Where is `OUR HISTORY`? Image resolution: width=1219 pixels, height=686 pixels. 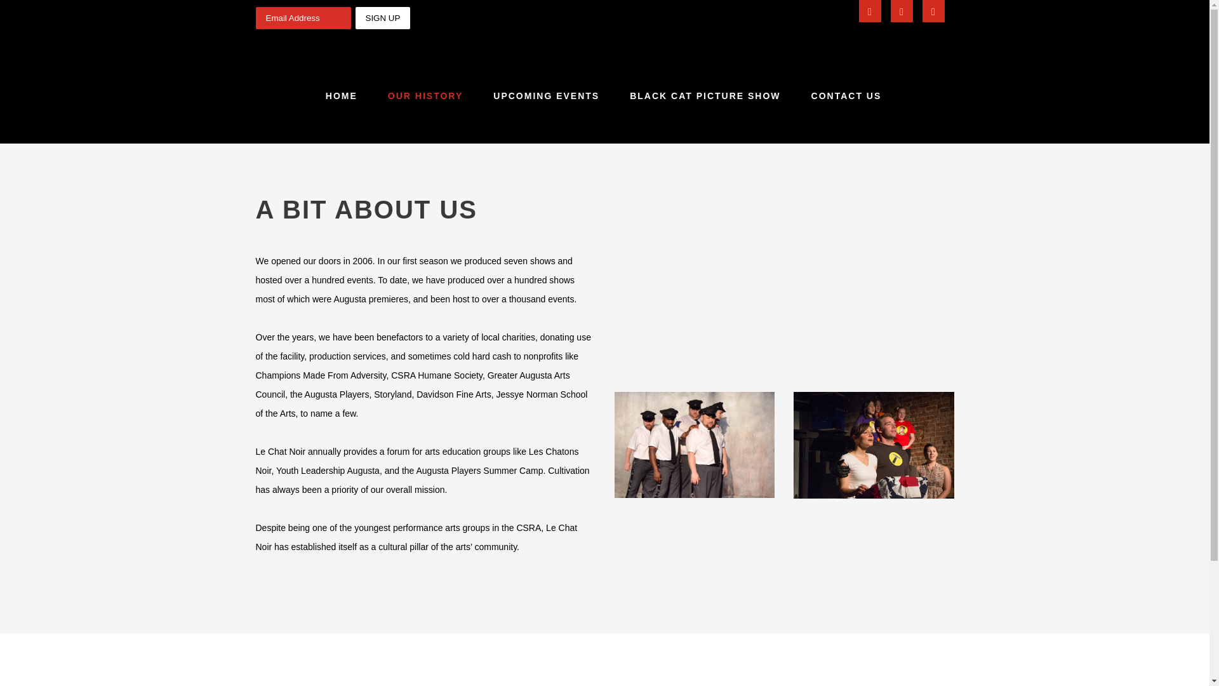 OUR HISTORY is located at coordinates (425, 95).